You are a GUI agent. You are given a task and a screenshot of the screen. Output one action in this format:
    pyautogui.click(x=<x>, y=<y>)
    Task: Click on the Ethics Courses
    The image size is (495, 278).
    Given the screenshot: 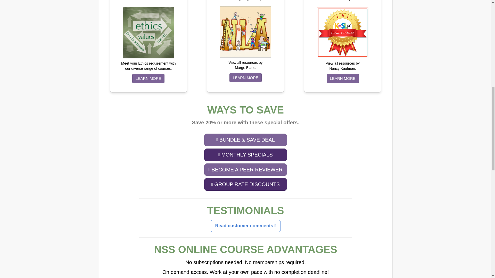 What is the action you would take?
    pyautogui.click(x=148, y=32)
    